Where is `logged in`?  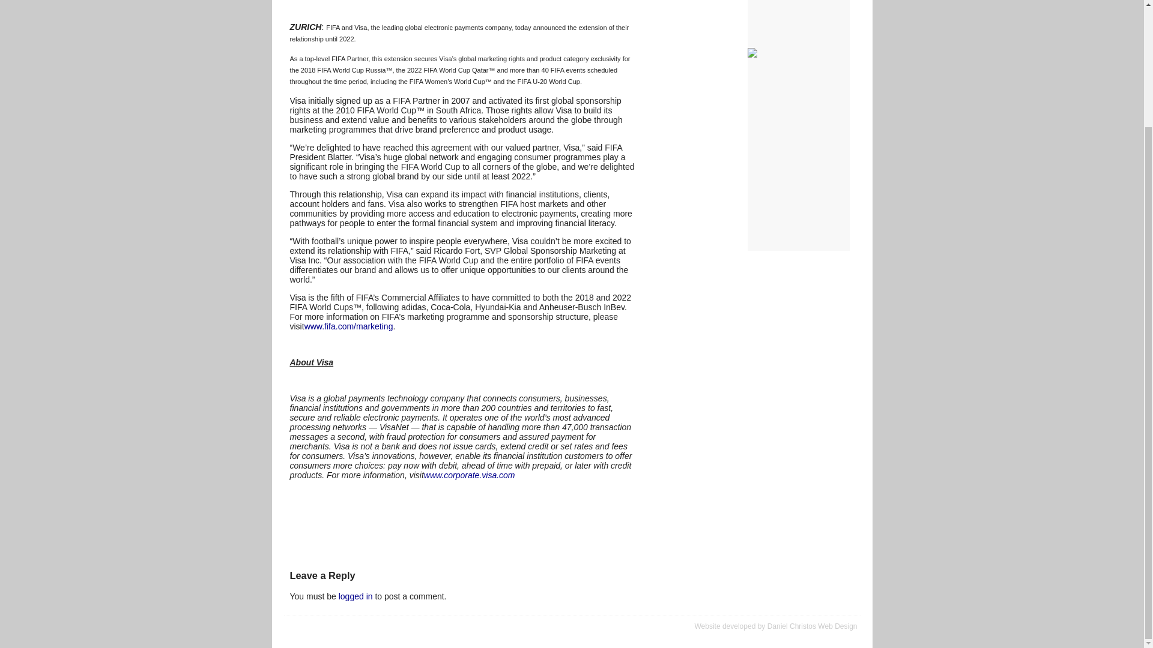
logged in is located at coordinates (356, 596).